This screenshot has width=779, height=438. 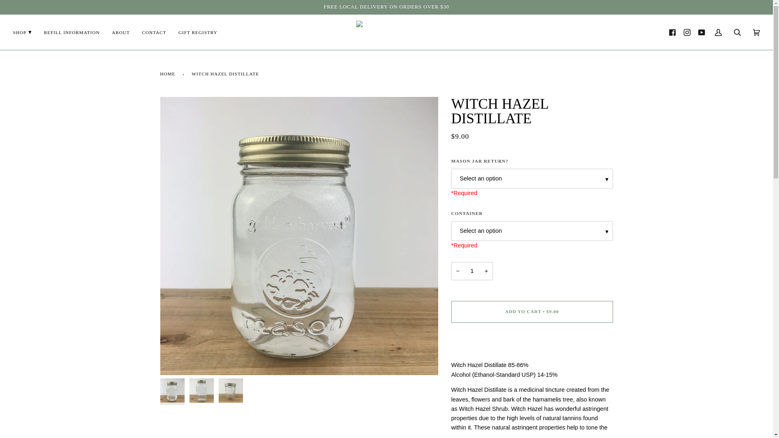 What do you see at coordinates (687, 32) in the screenshot?
I see `INSTAGRAM` at bounding box center [687, 32].